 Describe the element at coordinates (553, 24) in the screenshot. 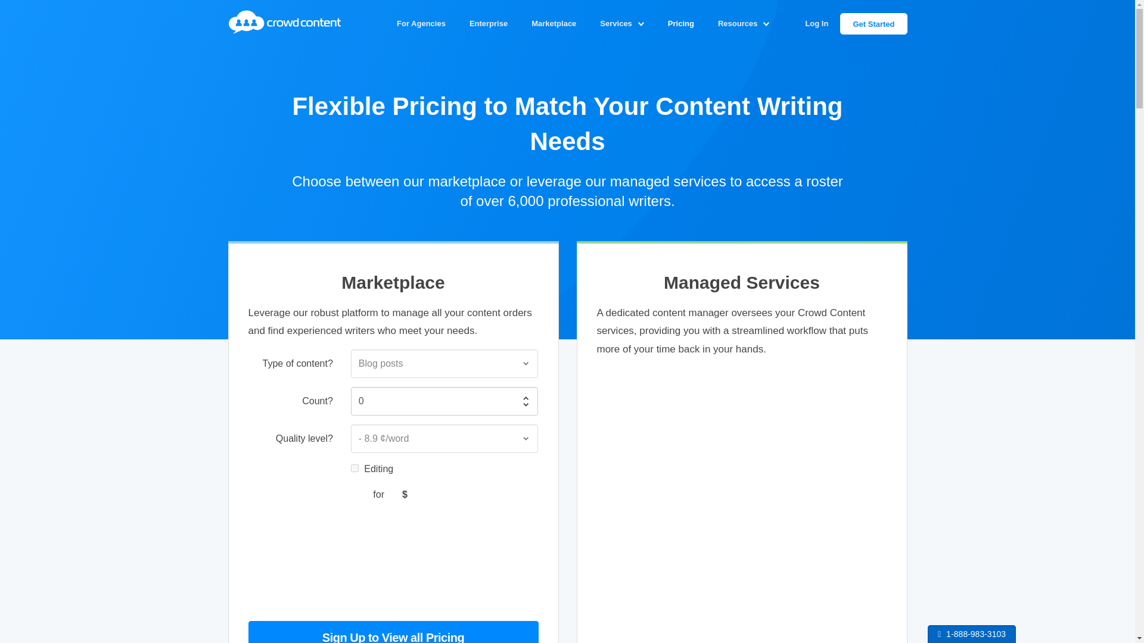

I see `Marketplace` at that location.